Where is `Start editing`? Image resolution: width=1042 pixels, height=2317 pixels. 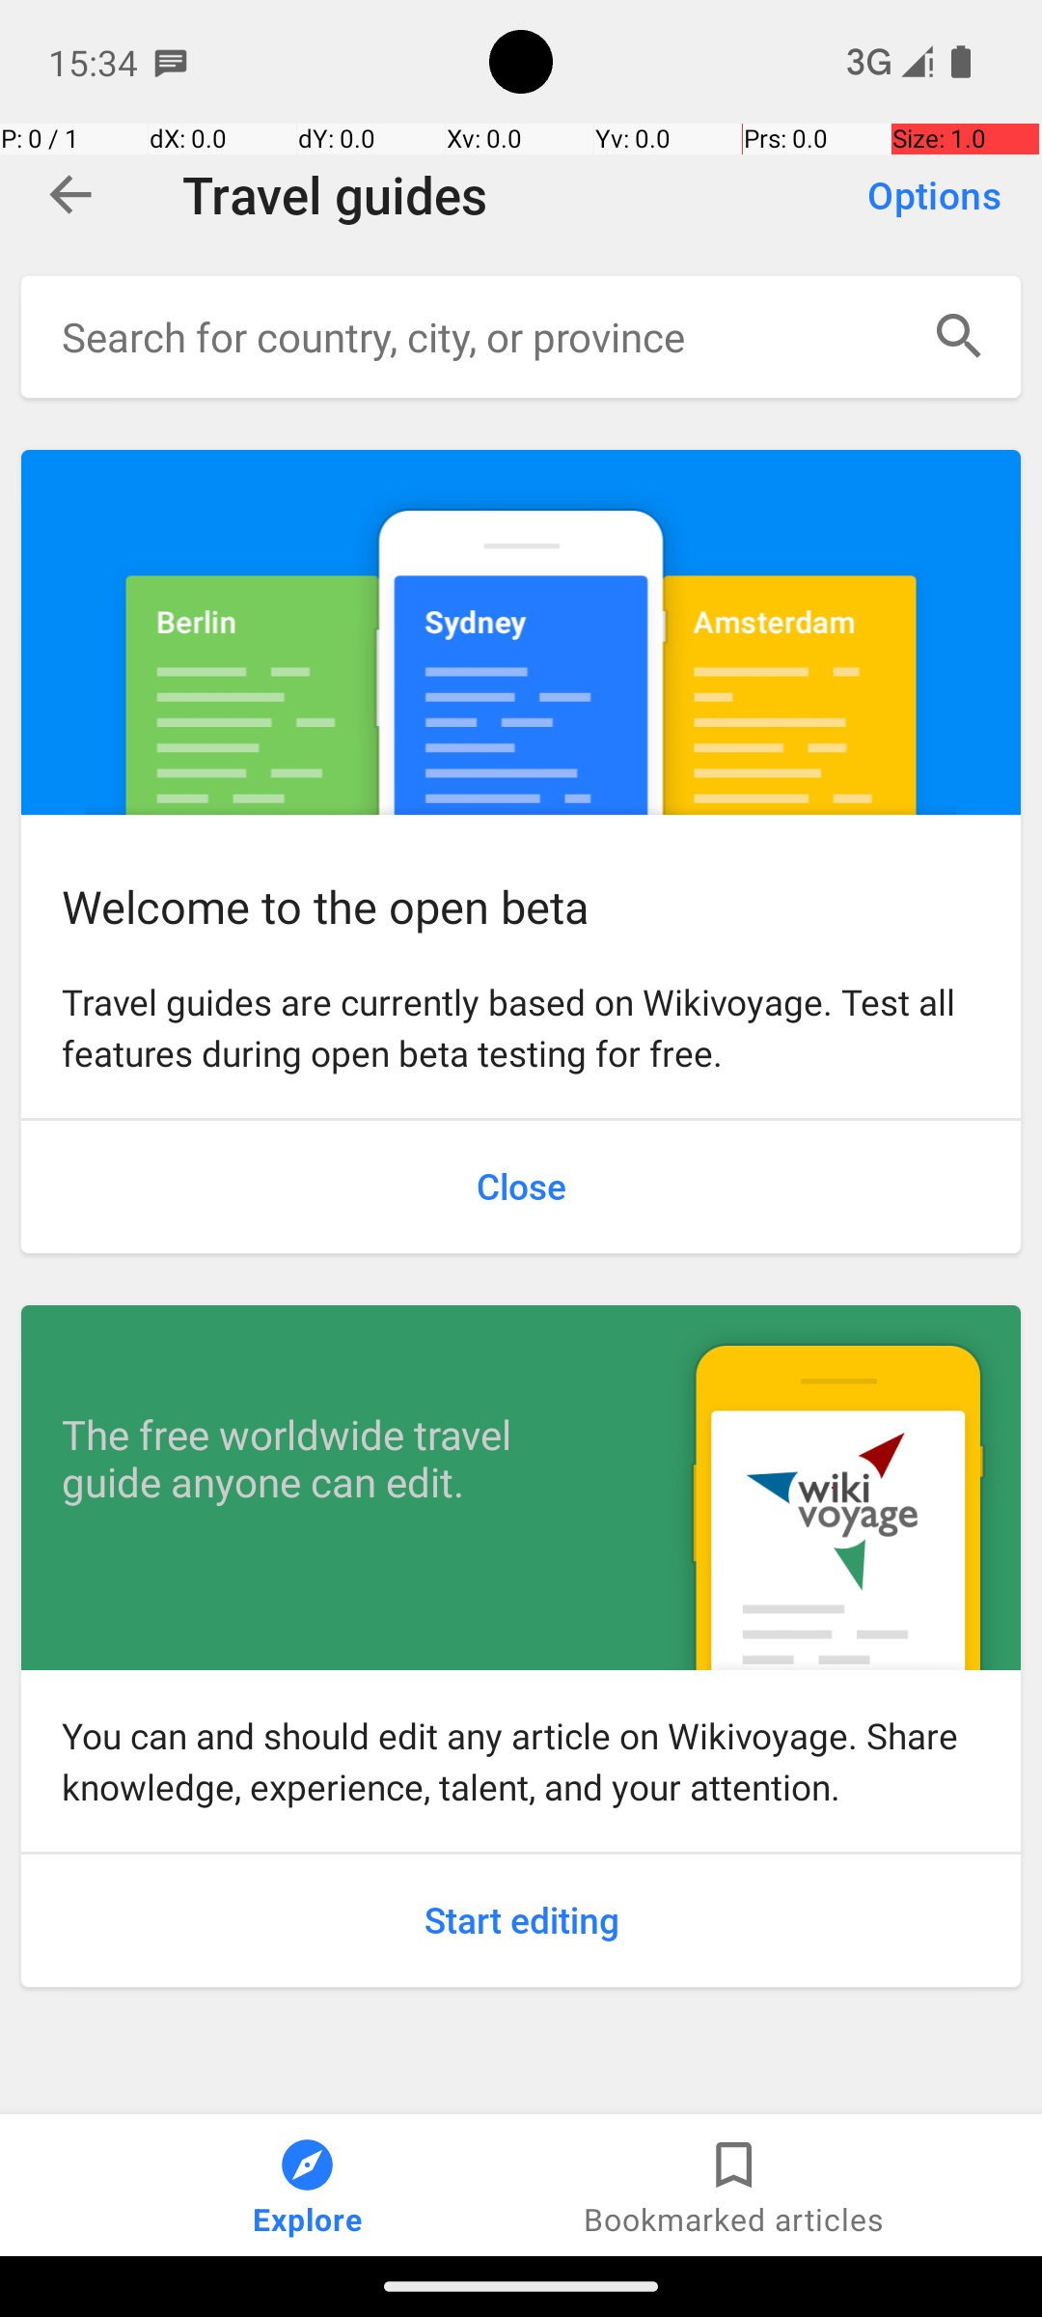
Start editing is located at coordinates (521, 1921).